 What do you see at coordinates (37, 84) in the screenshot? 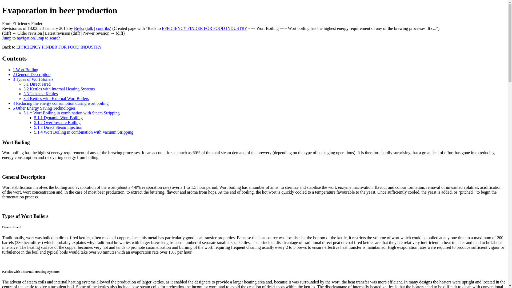
I see `3.1 Direct Fired` at bounding box center [37, 84].